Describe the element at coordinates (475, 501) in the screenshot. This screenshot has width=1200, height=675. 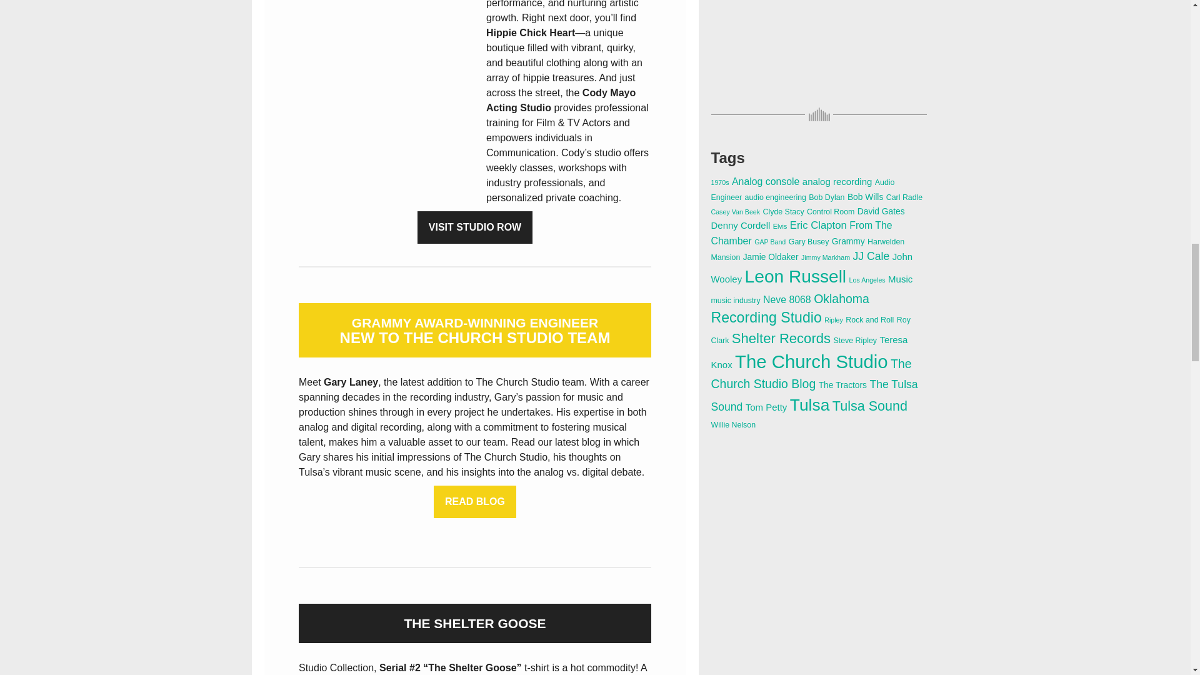
I see `READ BLOG` at that location.